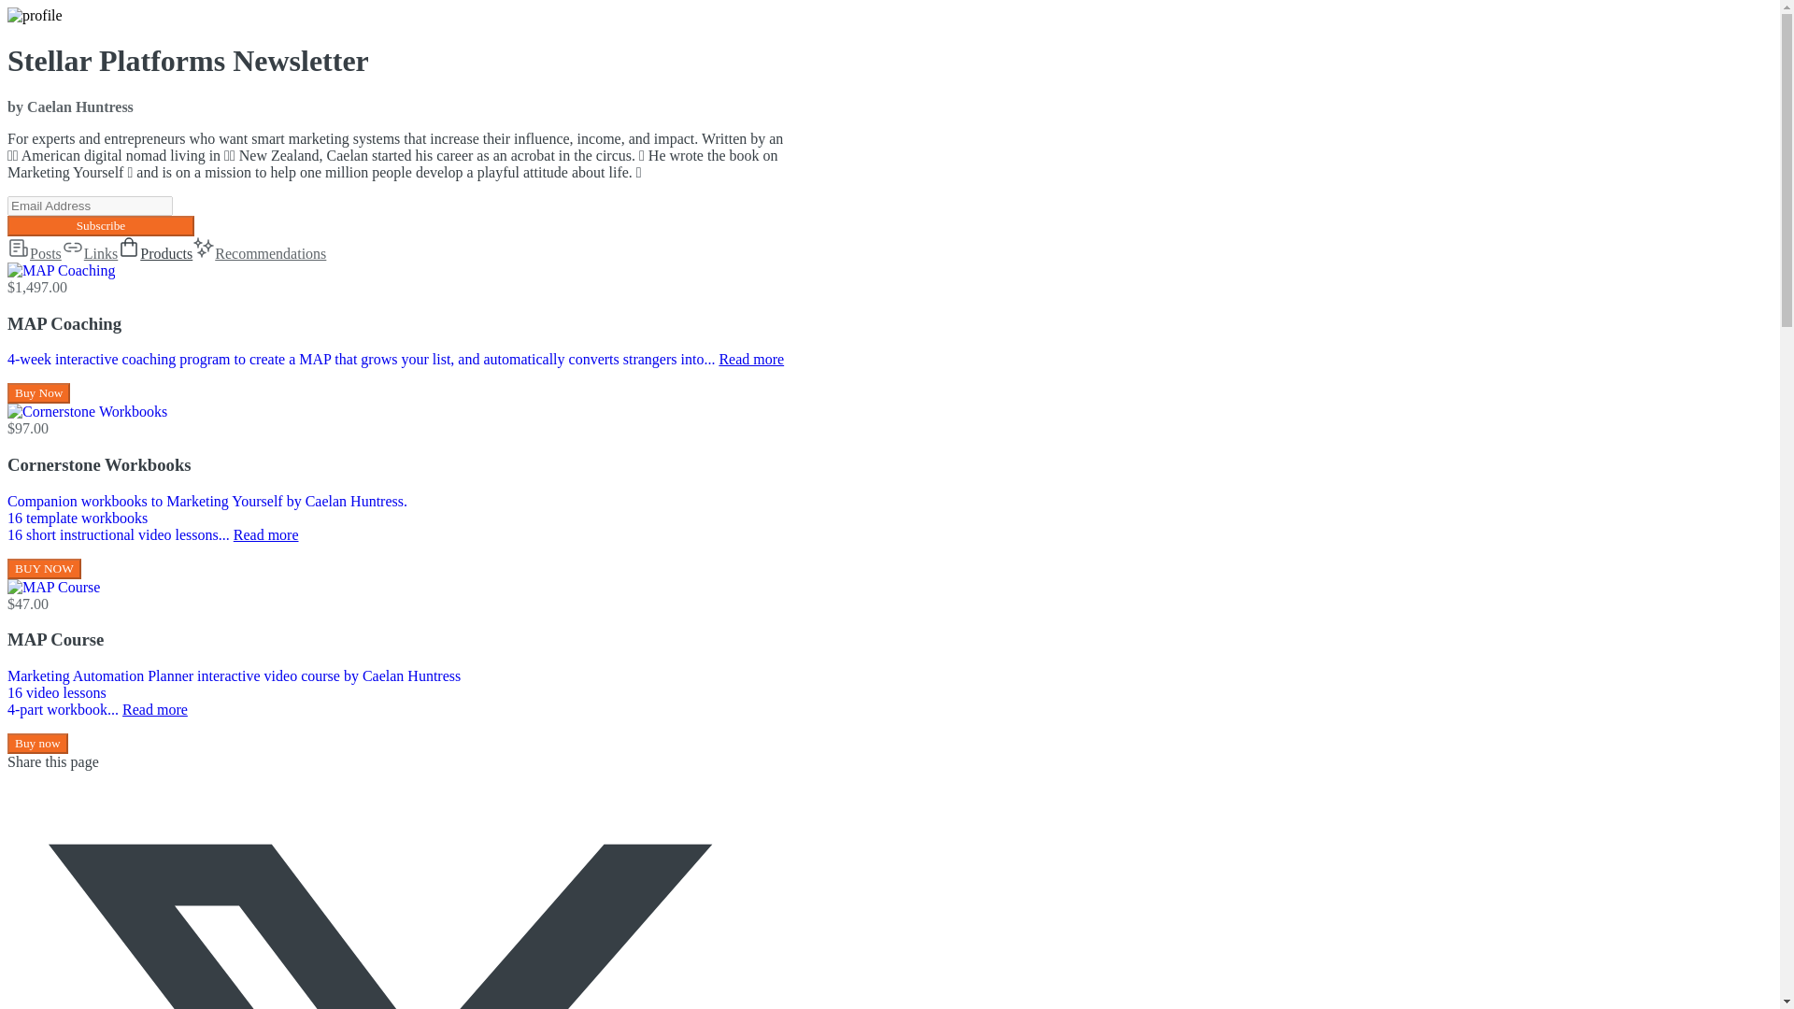  Describe the element at coordinates (37, 393) in the screenshot. I see `Buy Now` at that location.